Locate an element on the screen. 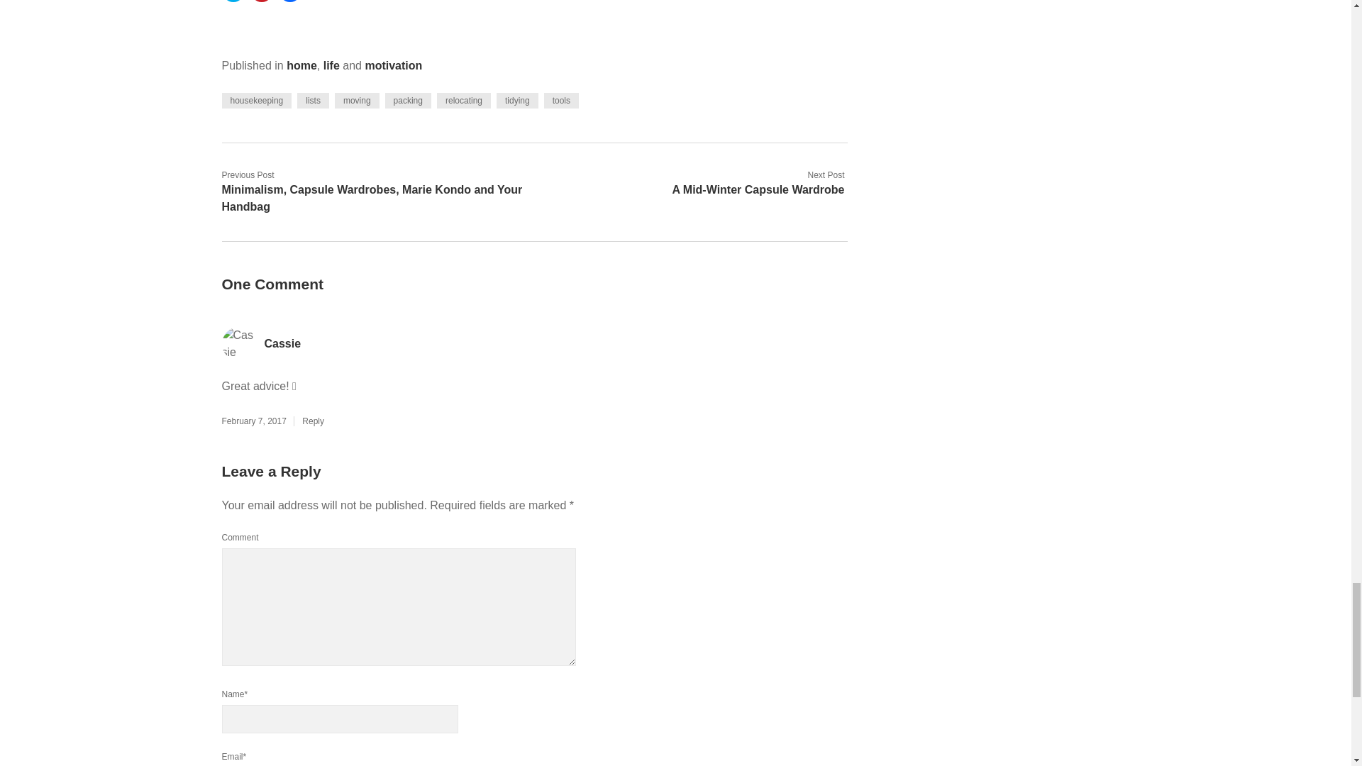 Image resolution: width=1362 pixels, height=766 pixels. Minimalism, Capsule Wardrobes, Marie Kondo and Your Handbag is located at coordinates (371, 199).